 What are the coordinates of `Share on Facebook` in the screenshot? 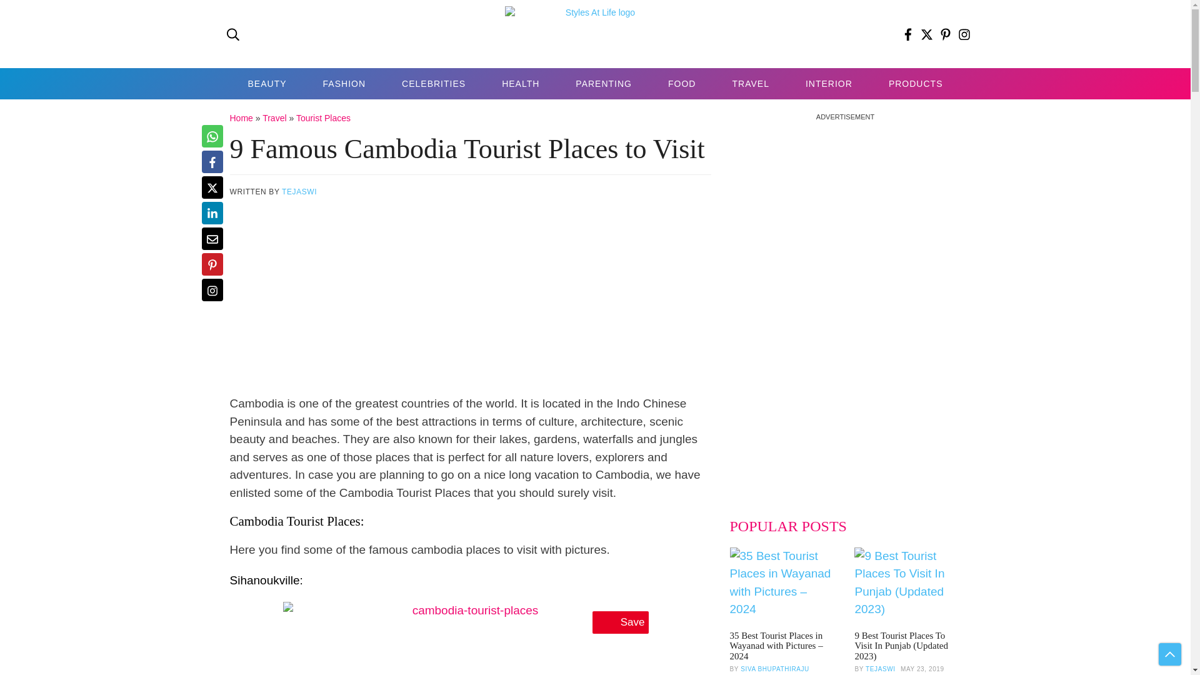 It's located at (211, 161).